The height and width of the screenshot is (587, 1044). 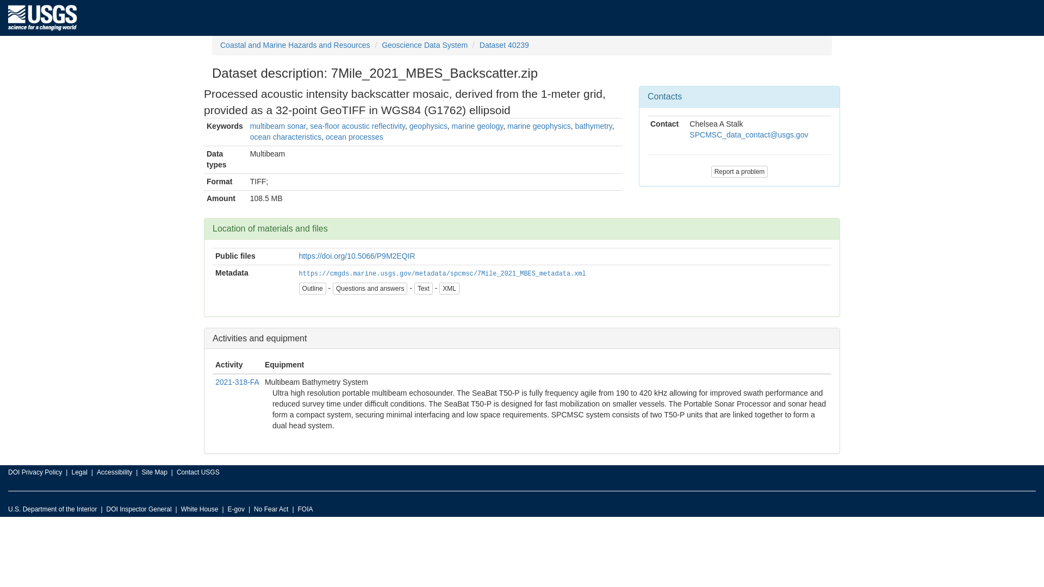 I want to click on geophysics, so click(x=428, y=126).